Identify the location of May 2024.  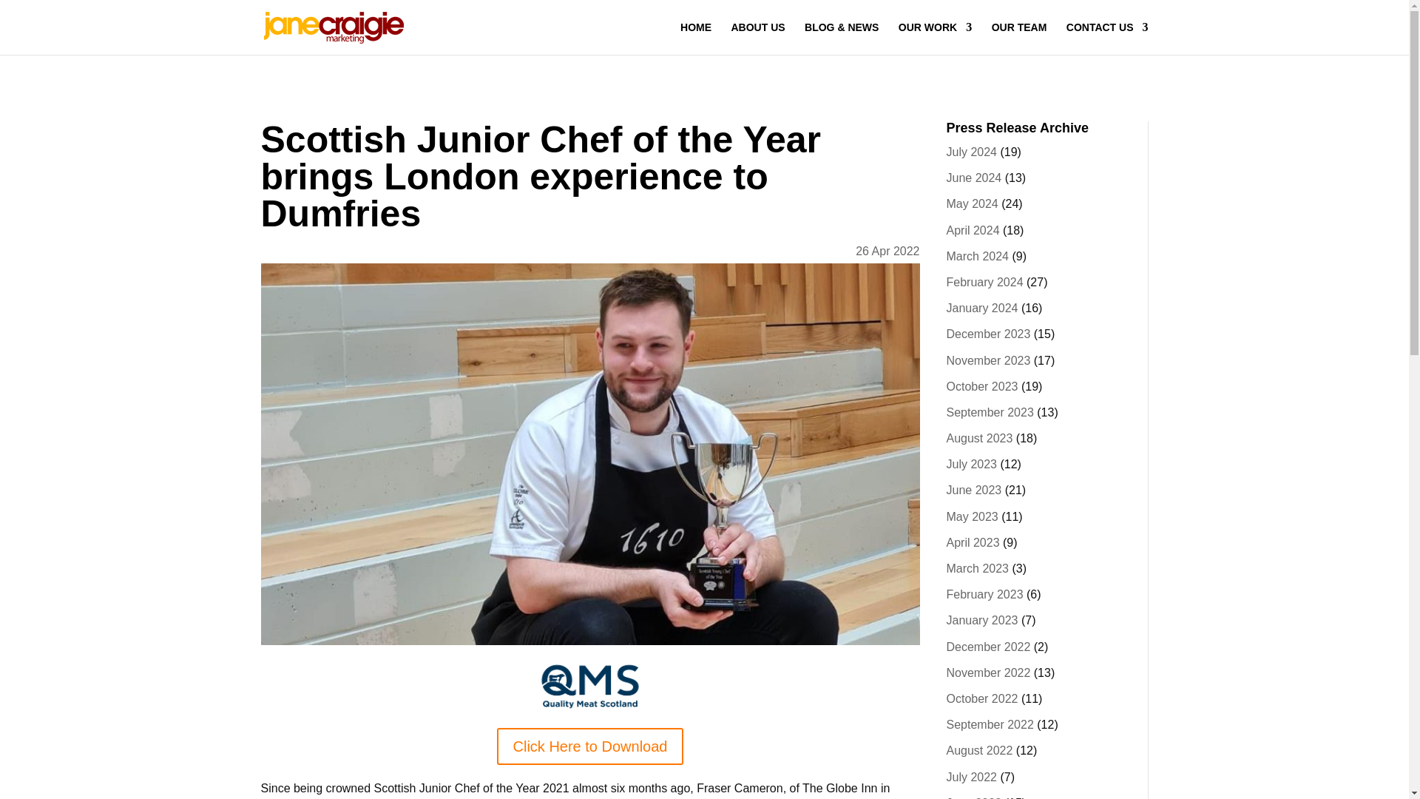
(972, 203).